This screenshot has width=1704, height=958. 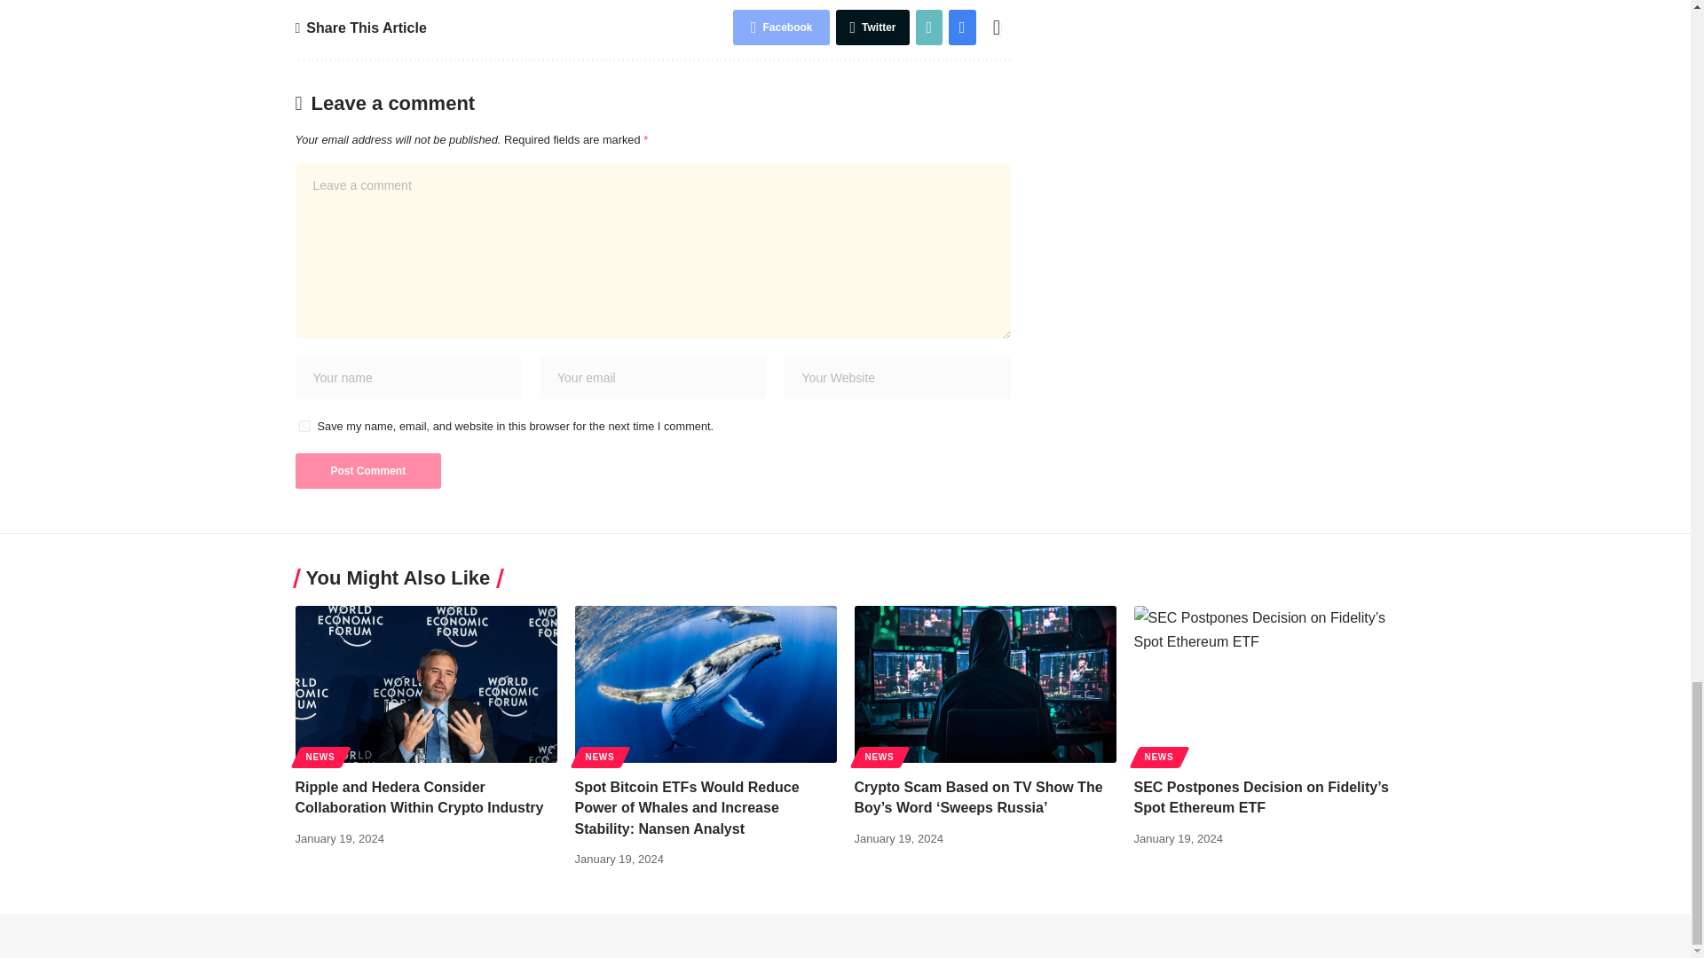 I want to click on Facebook, so click(x=781, y=27).